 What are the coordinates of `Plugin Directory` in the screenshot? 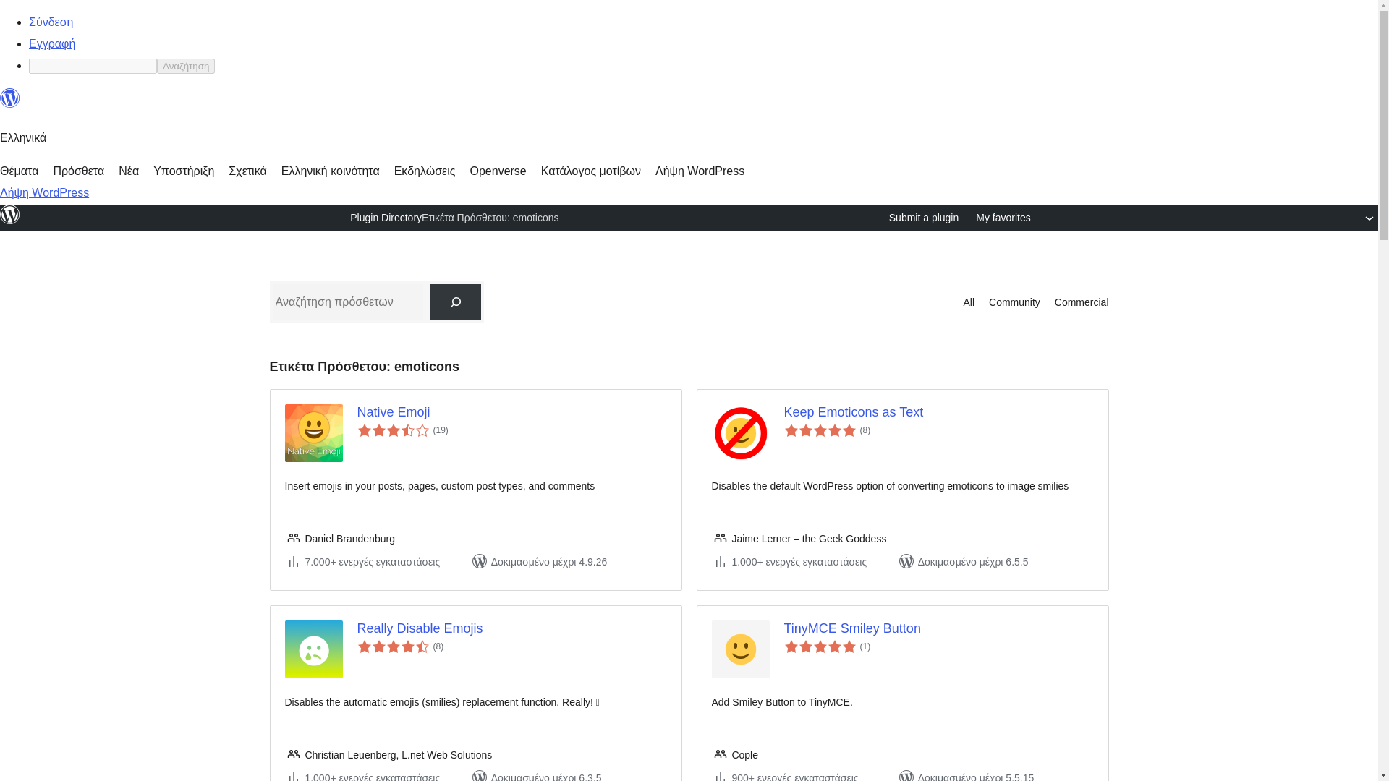 It's located at (386, 217).